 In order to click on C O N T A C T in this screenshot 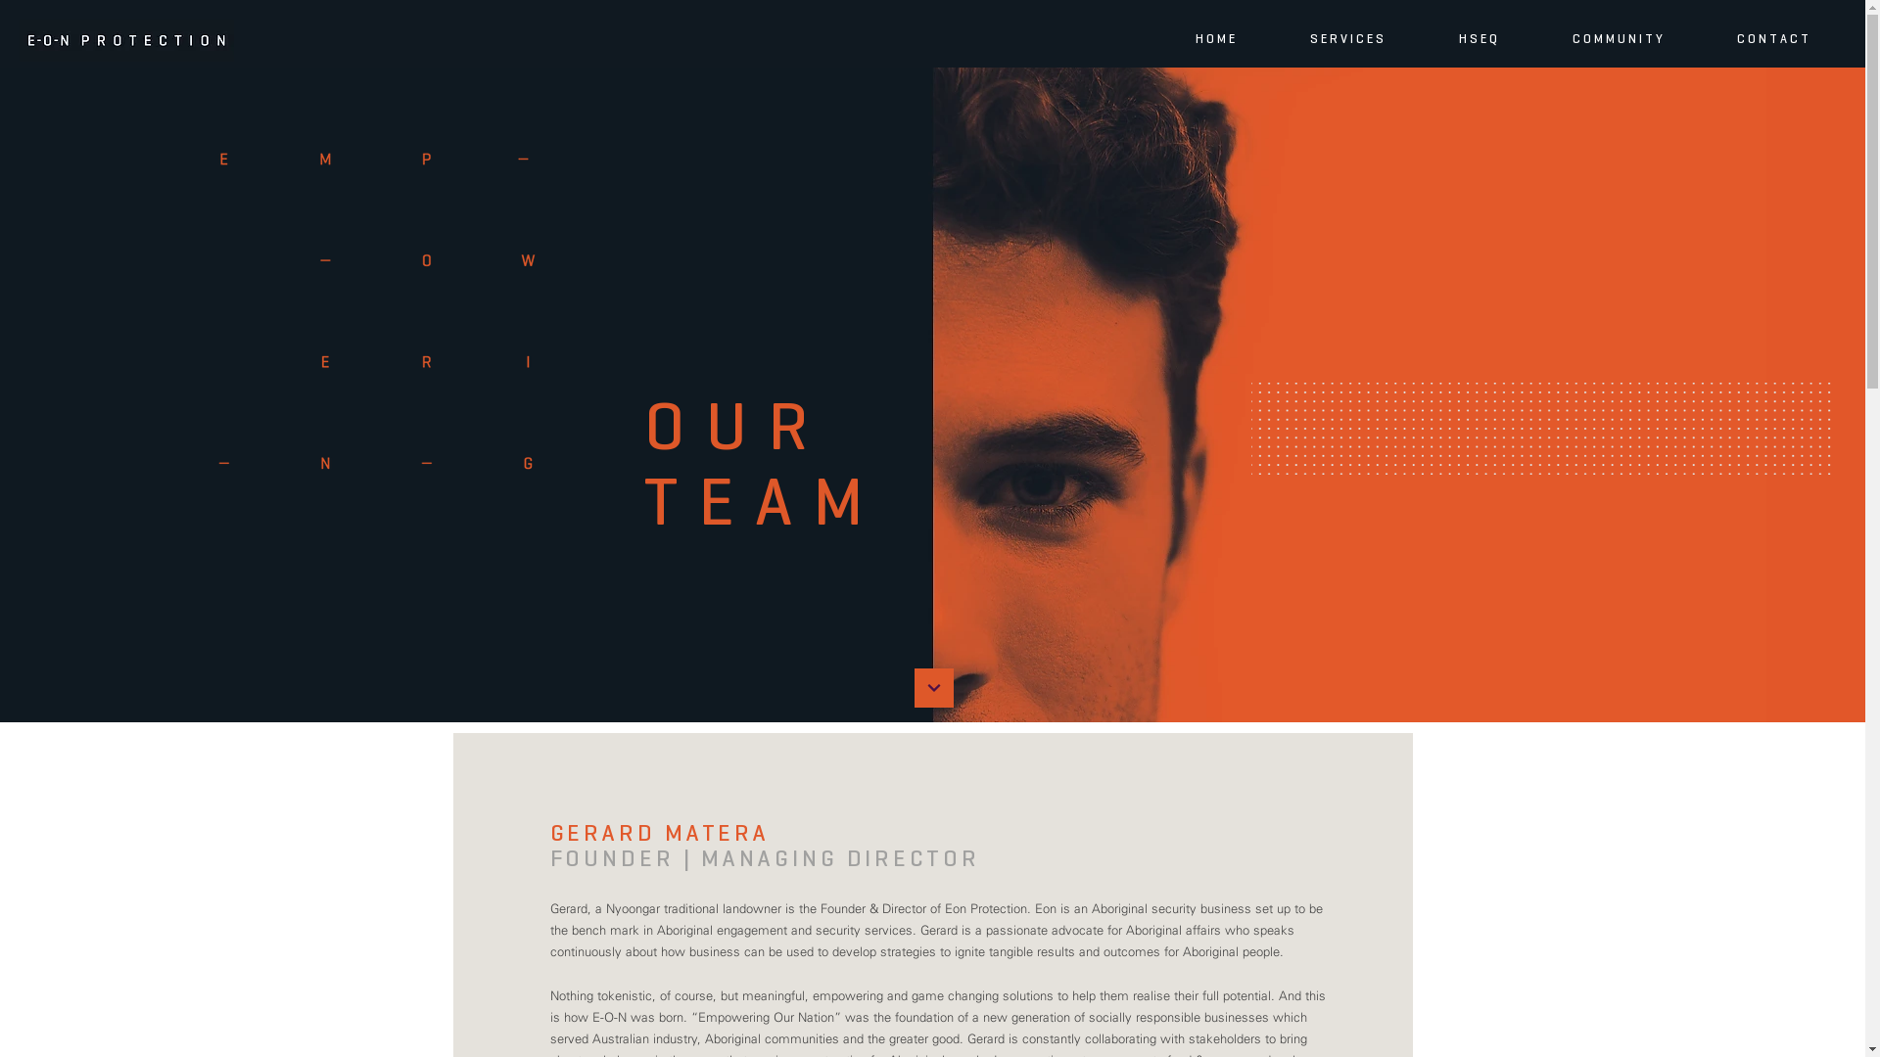, I will do `click(1772, 39)`.